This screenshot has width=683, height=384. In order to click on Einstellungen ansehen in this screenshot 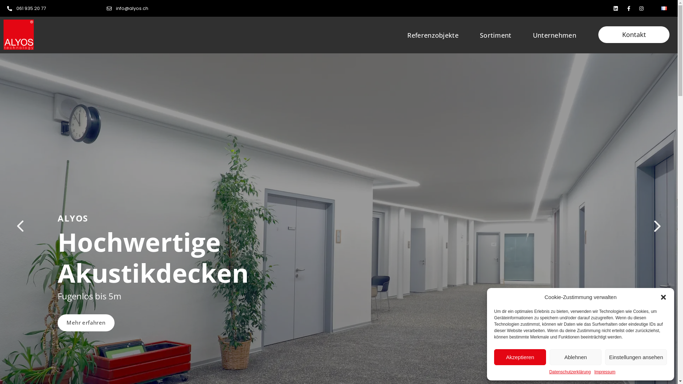, I will do `click(636, 357)`.